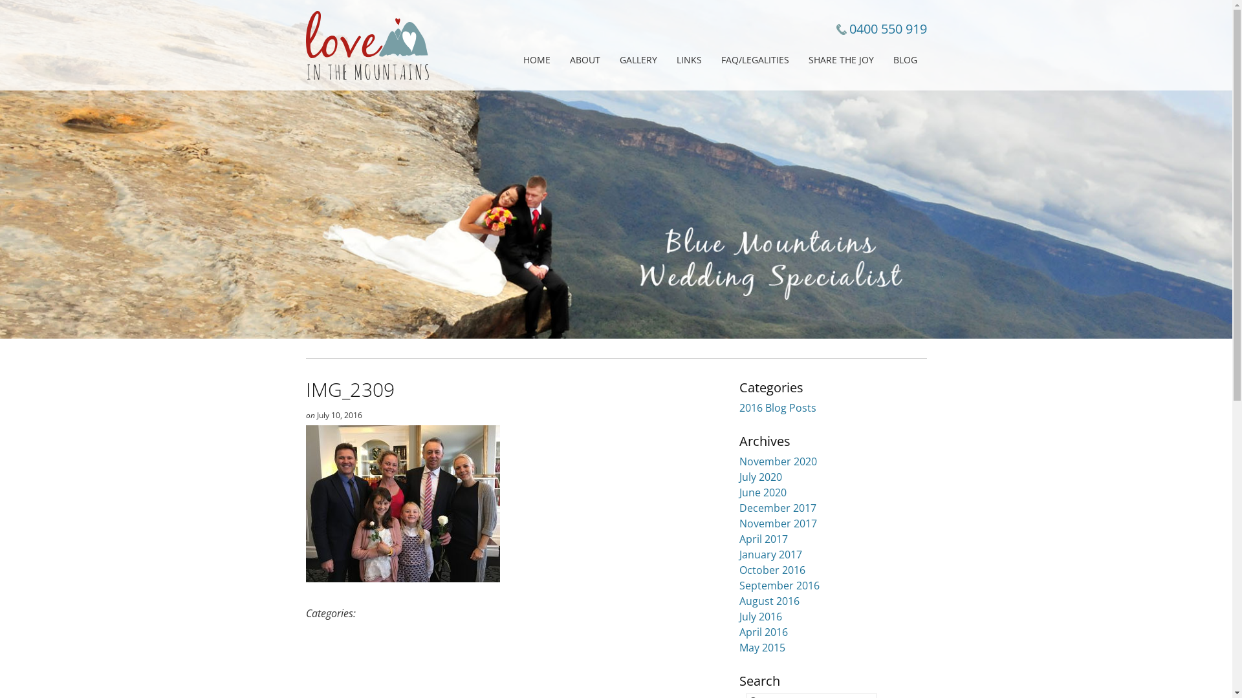 This screenshot has height=698, width=1242. I want to click on 2016 Blog Posts, so click(778, 408).